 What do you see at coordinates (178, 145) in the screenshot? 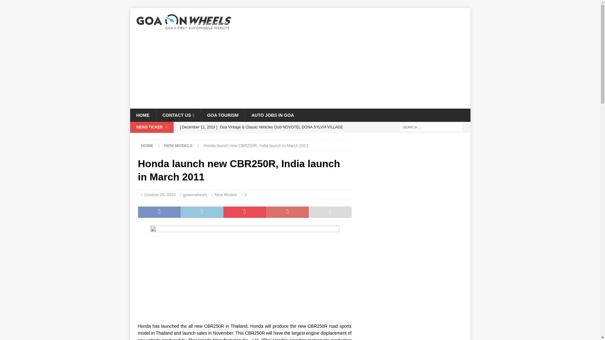
I see `NEW MODELS` at bounding box center [178, 145].